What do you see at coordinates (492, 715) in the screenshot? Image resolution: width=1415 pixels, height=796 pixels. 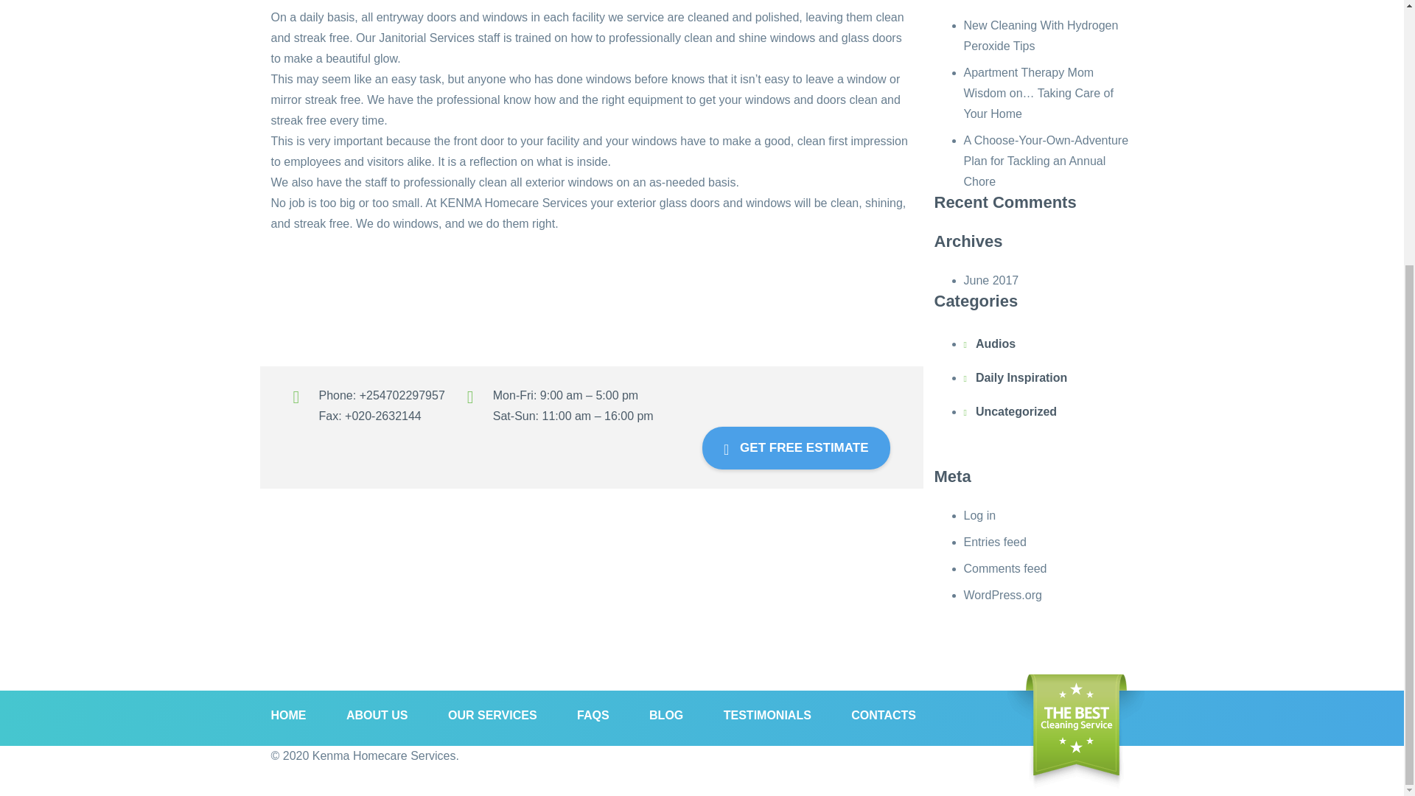 I see `OUR SERVICES` at bounding box center [492, 715].